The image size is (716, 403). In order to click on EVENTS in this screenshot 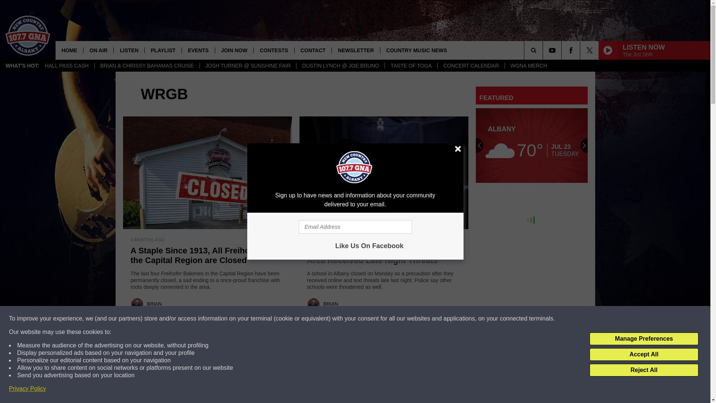, I will do `click(198, 50)`.